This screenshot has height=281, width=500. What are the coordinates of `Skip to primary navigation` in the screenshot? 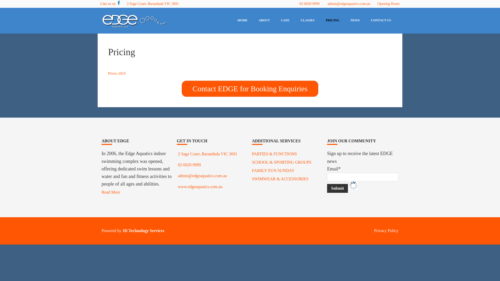 It's located at (0, 0).